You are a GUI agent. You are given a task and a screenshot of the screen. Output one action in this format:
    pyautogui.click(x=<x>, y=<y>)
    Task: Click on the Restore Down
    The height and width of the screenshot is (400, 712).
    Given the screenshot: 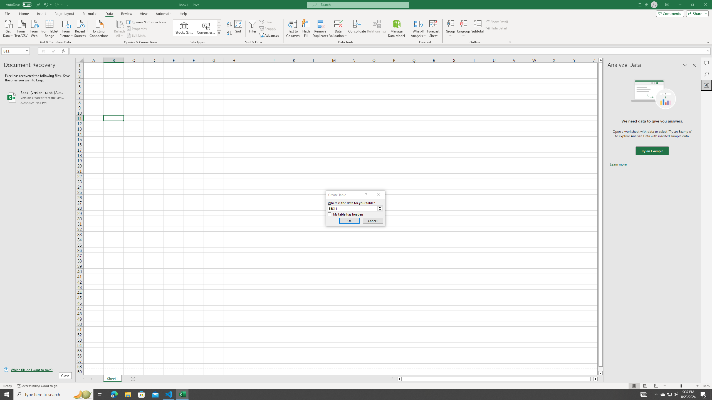 What is the action you would take?
    pyautogui.click(x=693, y=5)
    